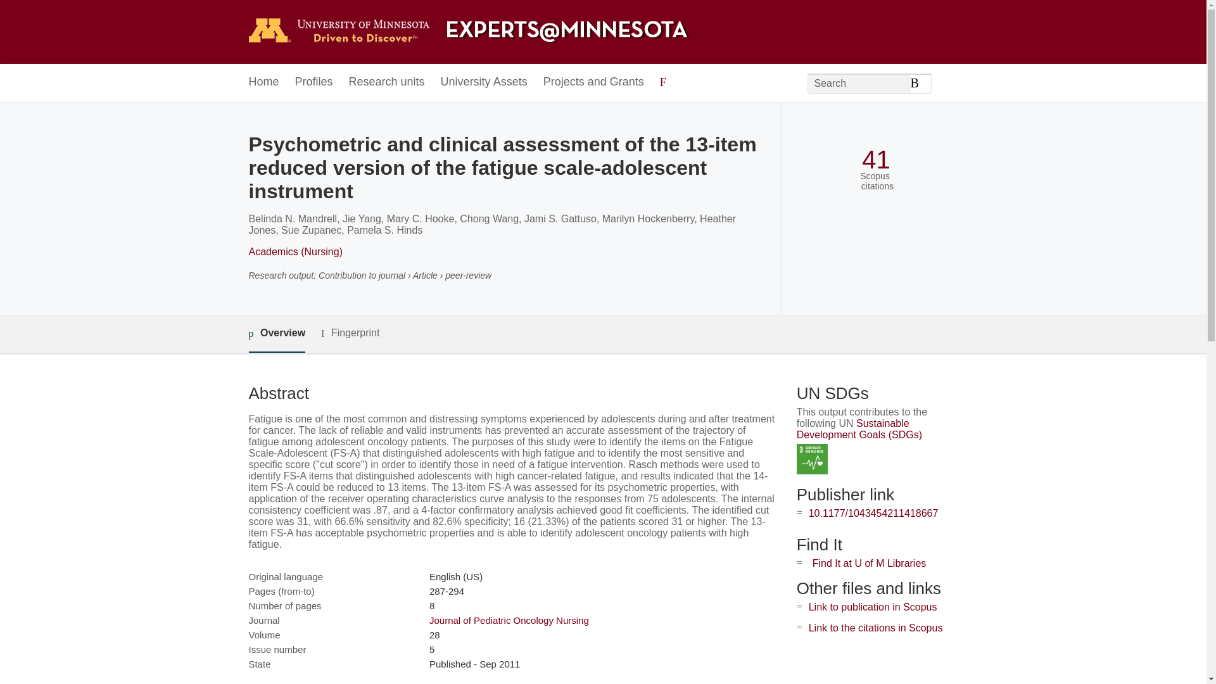  I want to click on SDG 3 - Good Health and Well-being, so click(812, 459).